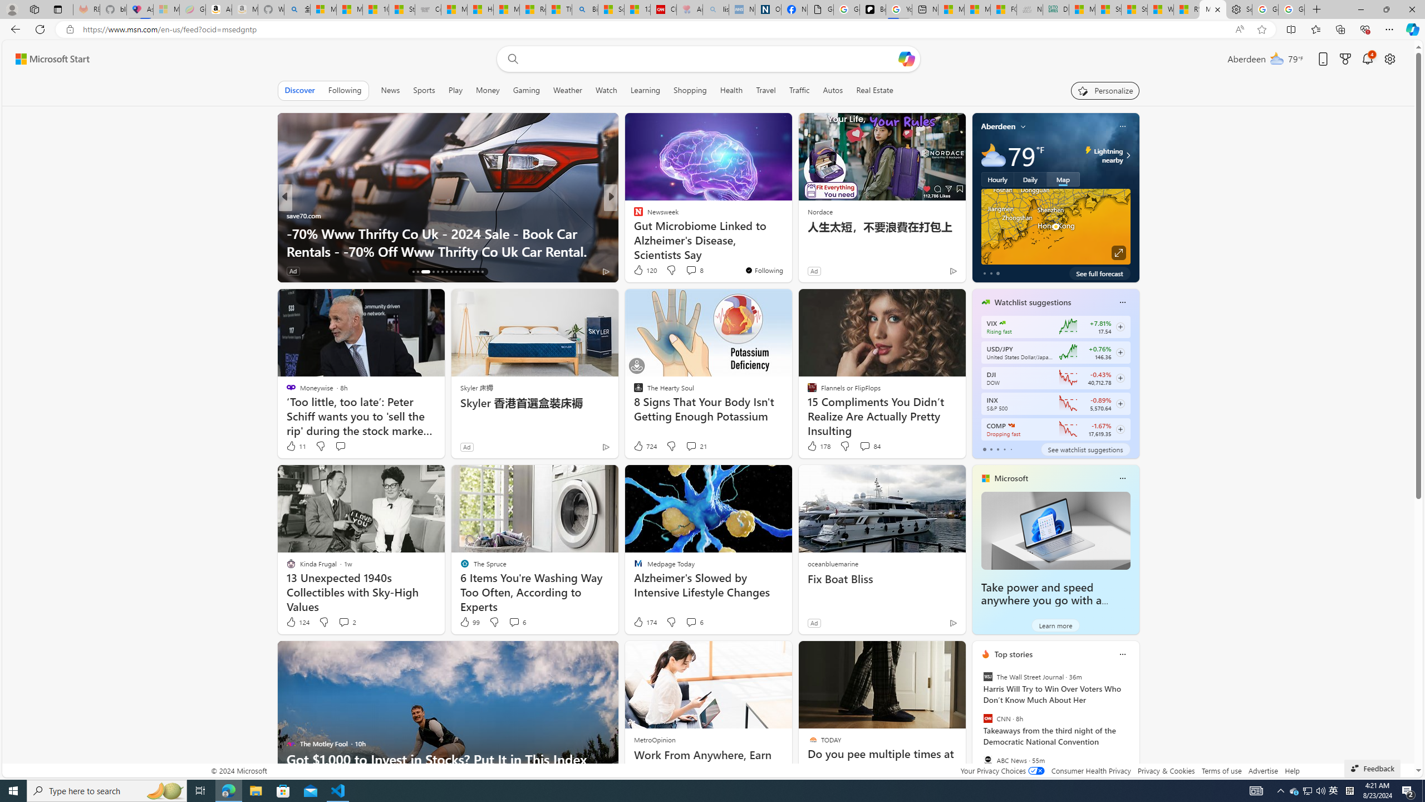 The image size is (1425, 802). I want to click on View comments 2 Comment, so click(347, 622).